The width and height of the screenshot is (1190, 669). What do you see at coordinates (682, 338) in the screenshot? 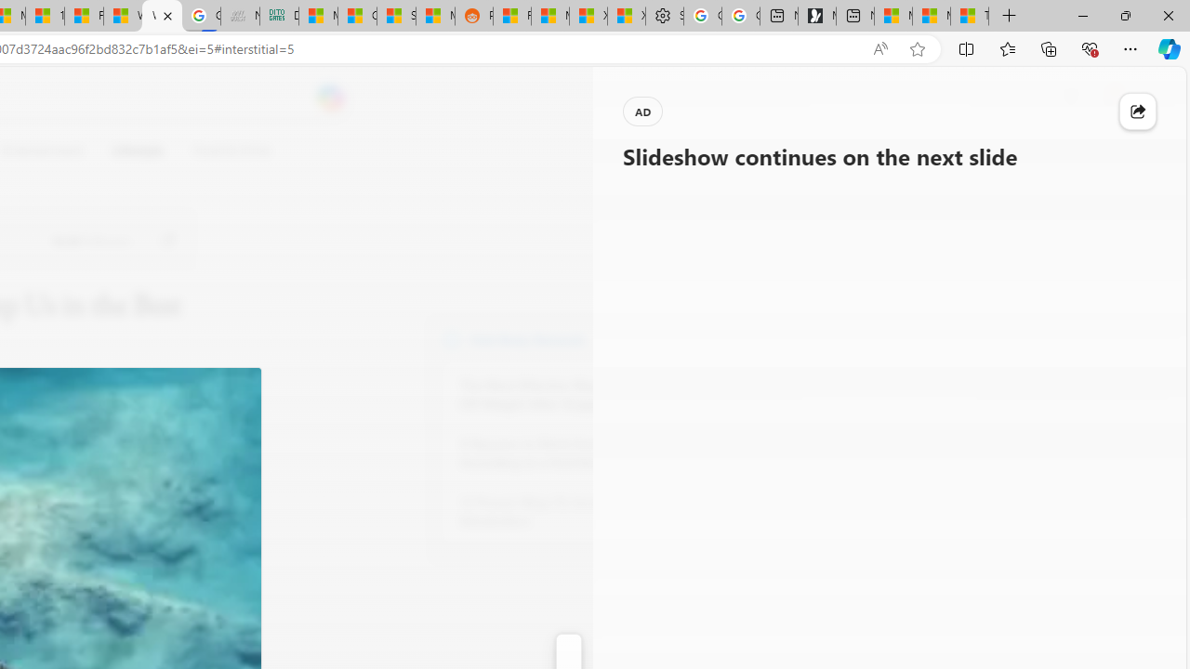
I see `Visit Body Network website` at bounding box center [682, 338].